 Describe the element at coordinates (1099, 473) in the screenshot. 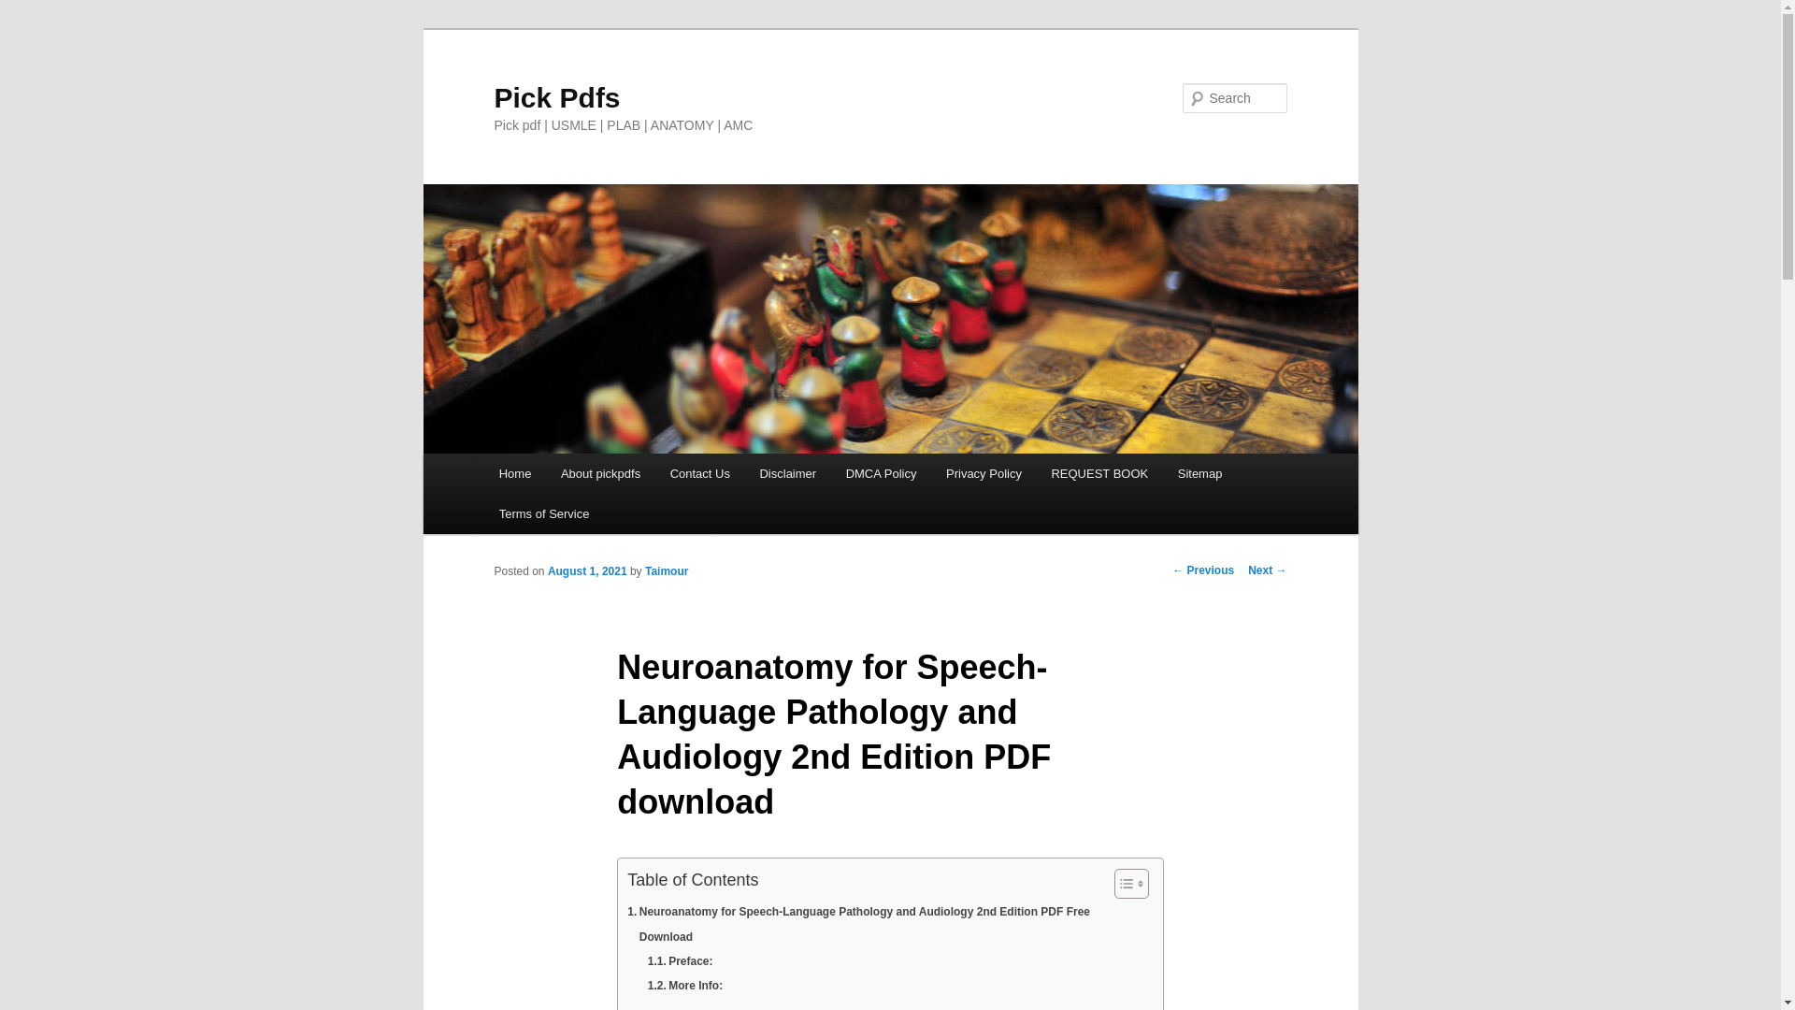

I see `REQUEST BOOK` at that location.